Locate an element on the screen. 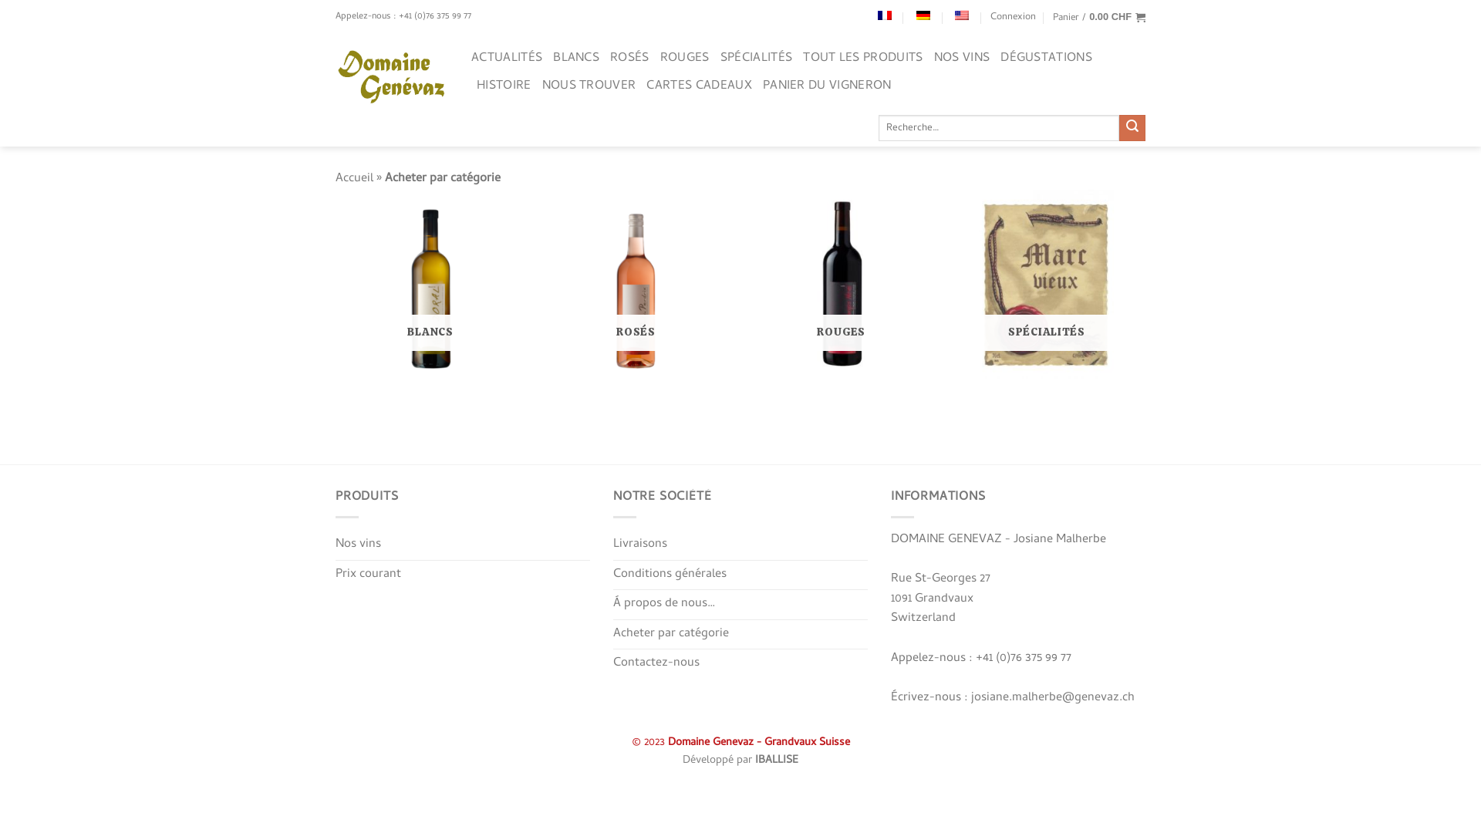 Image resolution: width=1481 pixels, height=833 pixels. NOUS TROUVER is located at coordinates (589, 86).